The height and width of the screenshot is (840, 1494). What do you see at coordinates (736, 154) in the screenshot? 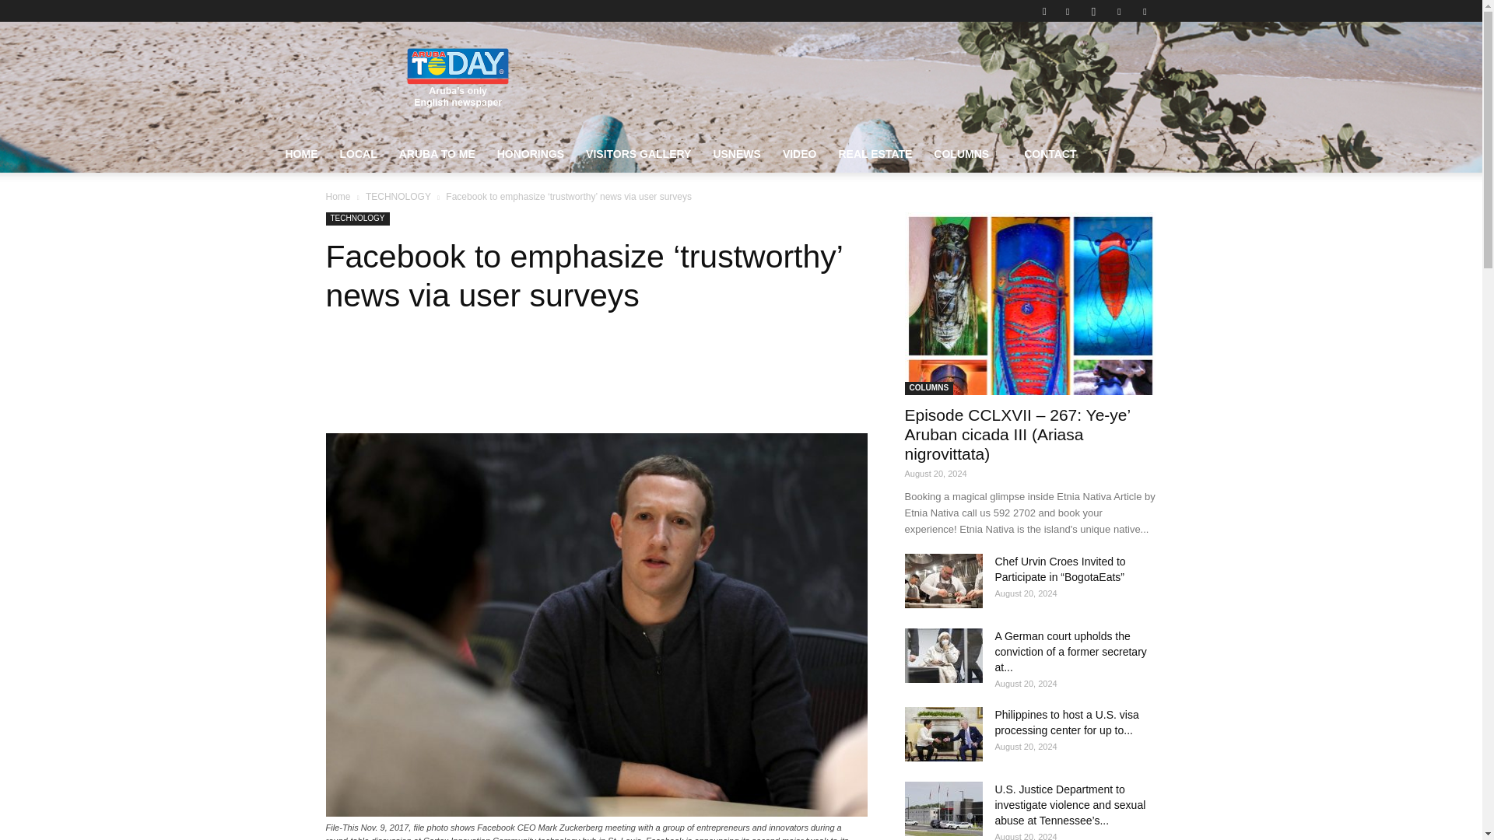
I see `USNEWS` at bounding box center [736, 154].